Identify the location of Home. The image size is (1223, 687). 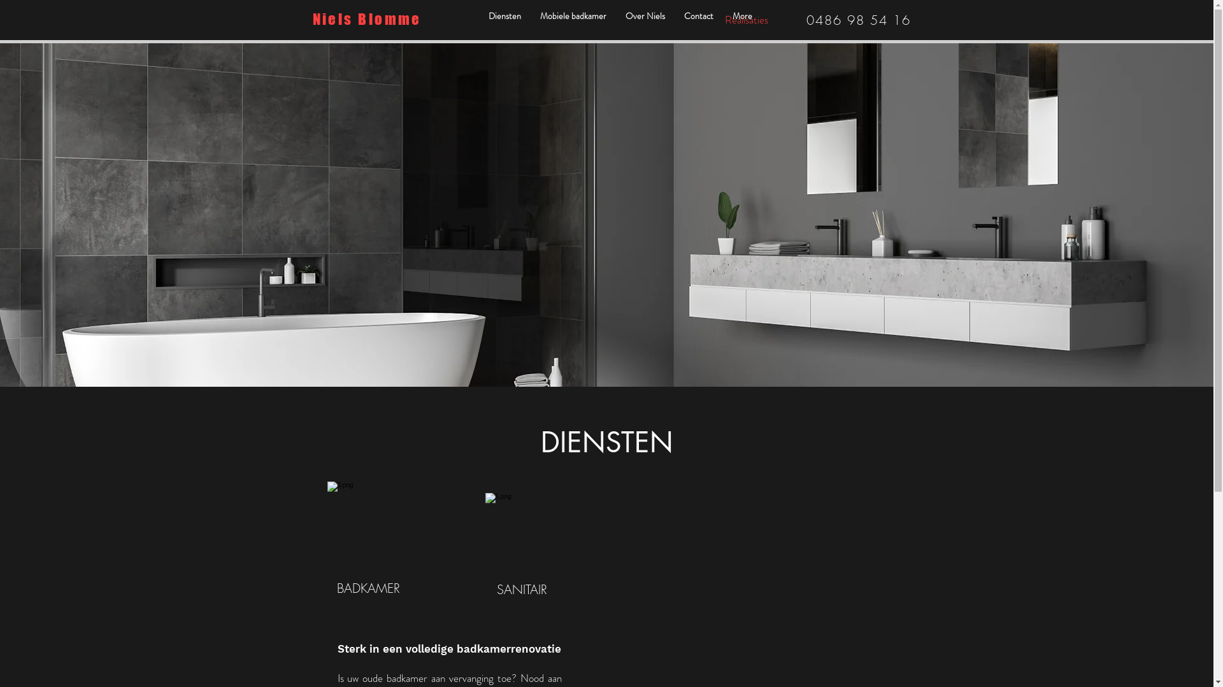
(458, 20).